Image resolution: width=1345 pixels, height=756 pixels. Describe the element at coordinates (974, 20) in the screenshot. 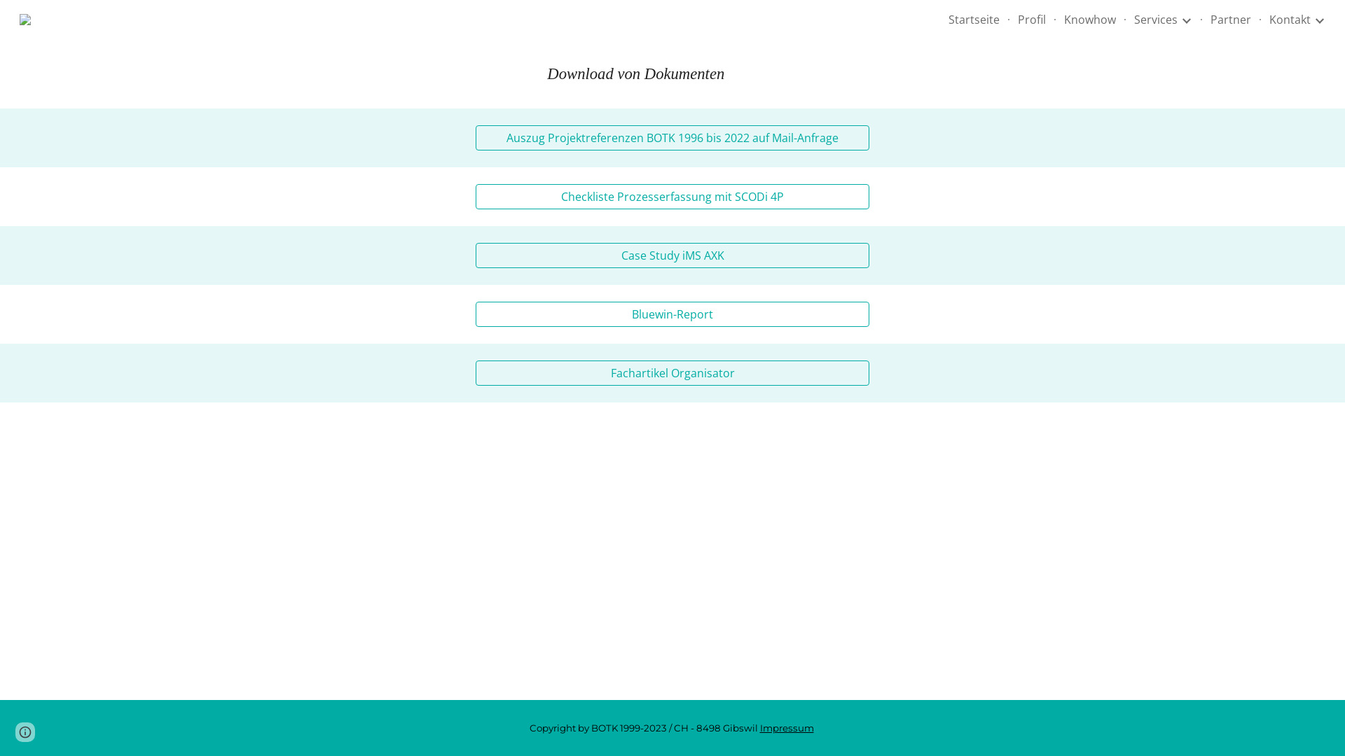

I see `Startseite` at that location.